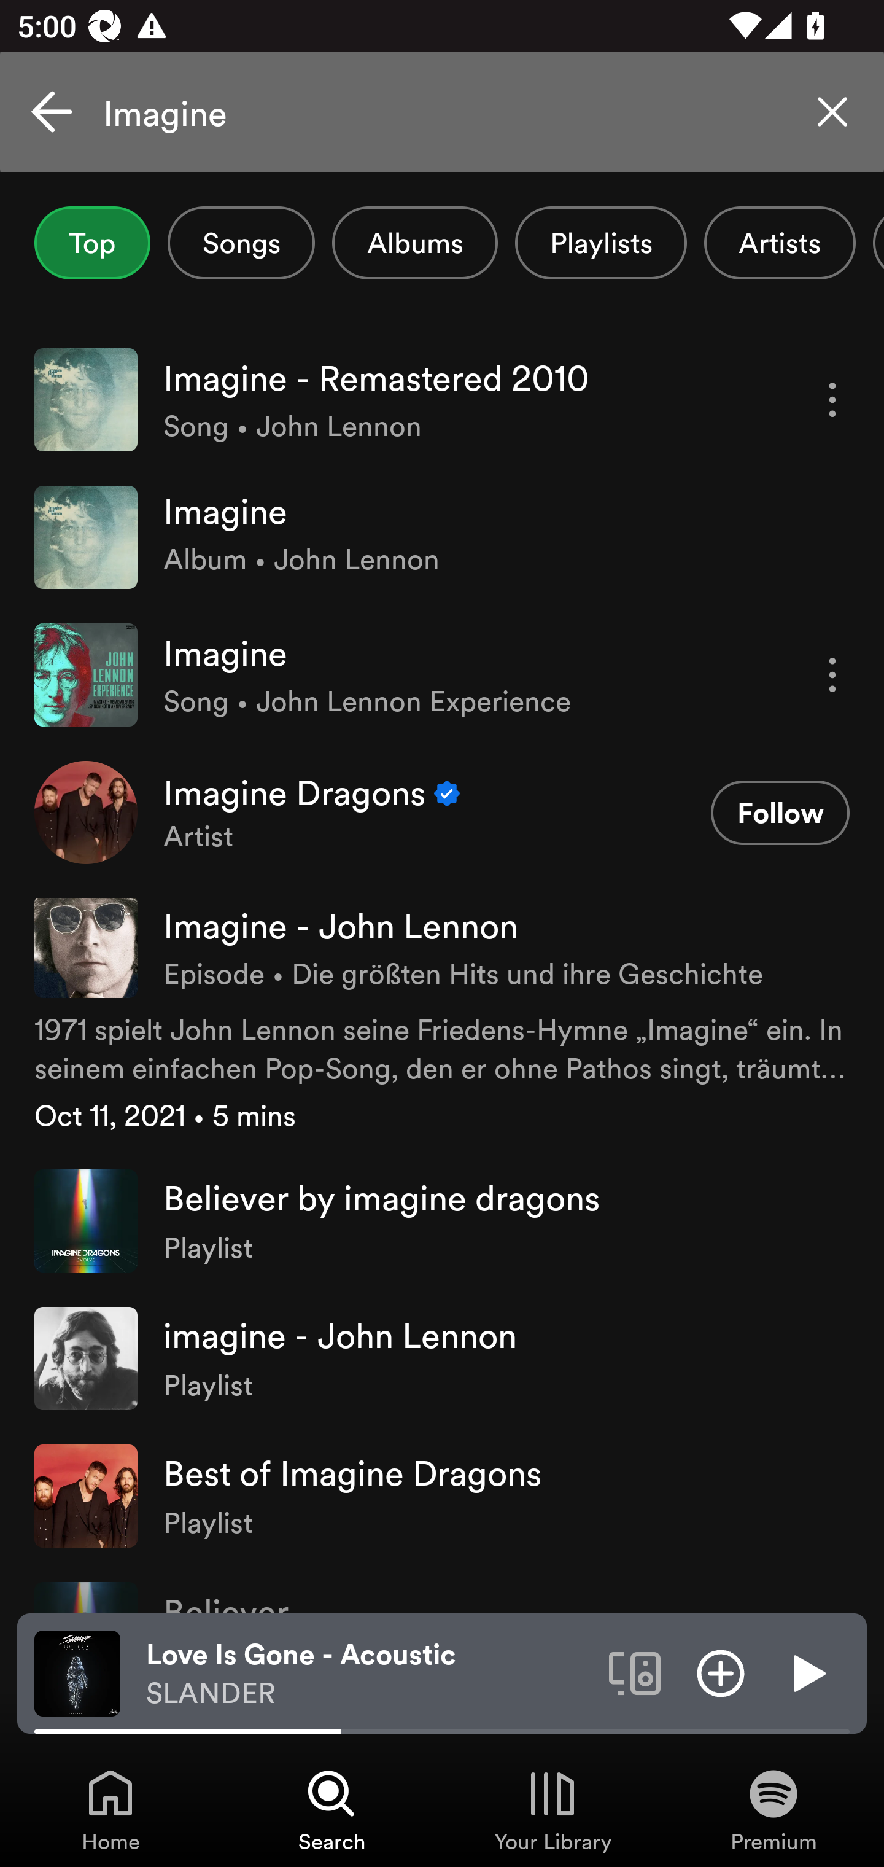 Image resolution: width=884 pixels, height=1867 pixels. Describe the element at coordinates (635, 1672) in the screenshot. I see `Connect to a device. Opens the devices menu` at that location.